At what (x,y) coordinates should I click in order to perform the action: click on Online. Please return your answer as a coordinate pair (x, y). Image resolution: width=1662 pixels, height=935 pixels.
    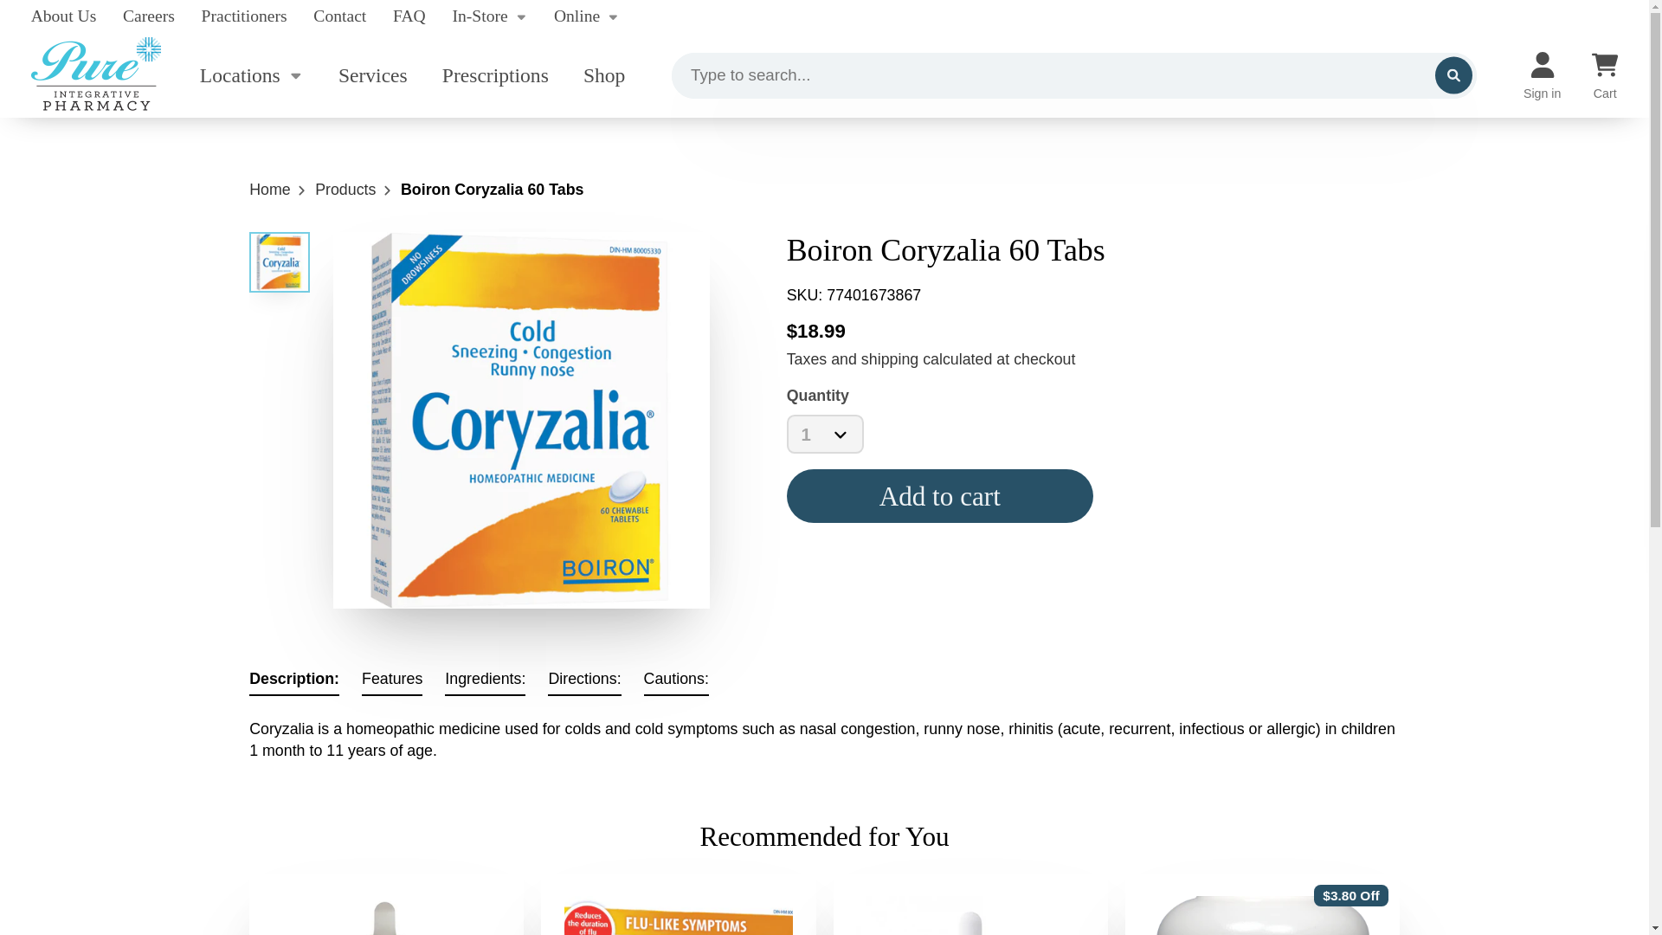
    Looking at the image, I should click on (587, 16).